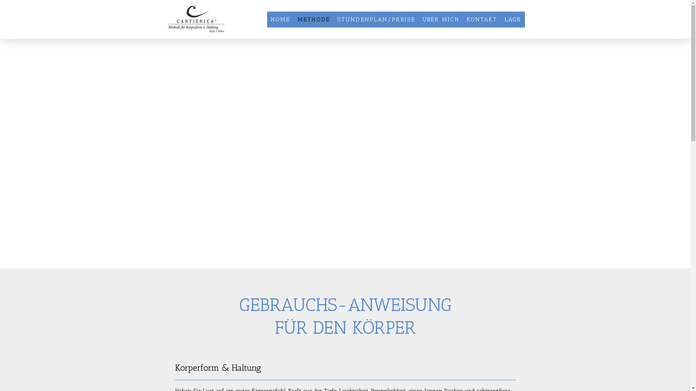  Describe the element at coordinates (281, 20) in the screenshot. I see `HOME` at that location.